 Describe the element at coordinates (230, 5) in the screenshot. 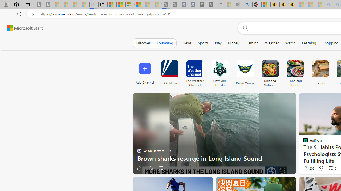

I see `Wildlife - MSN - Sleeping` at that location.